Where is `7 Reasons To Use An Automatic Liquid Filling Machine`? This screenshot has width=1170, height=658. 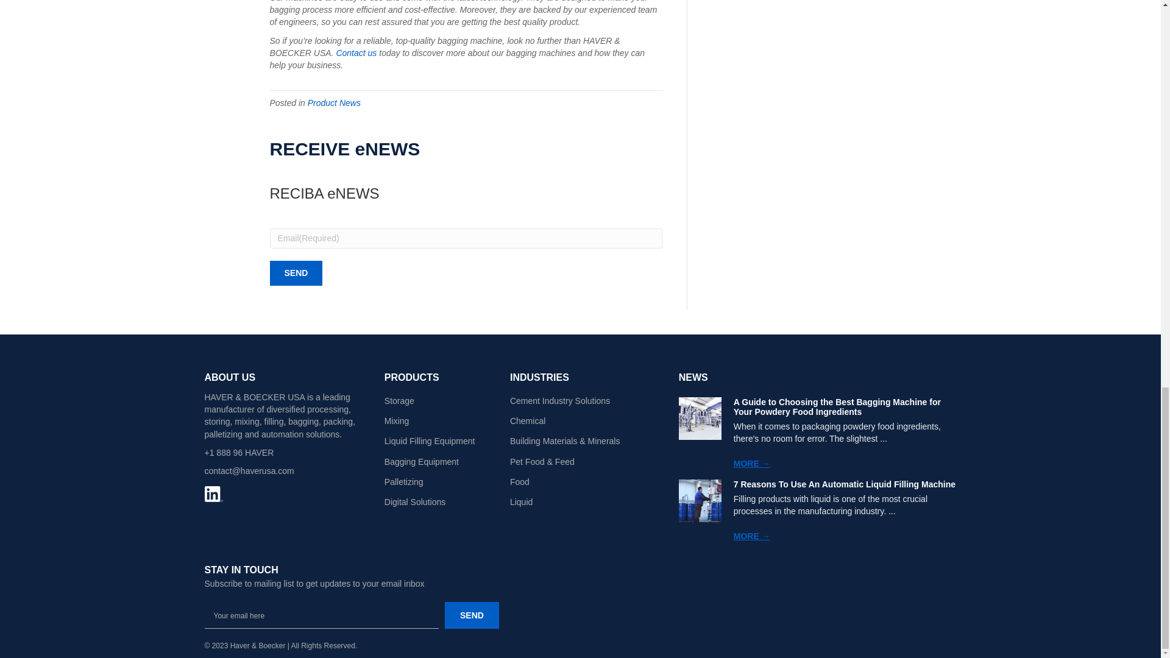 7 Reasons To Use An Automatic Liquid Filling Machine is located at coordinates (700, 501).